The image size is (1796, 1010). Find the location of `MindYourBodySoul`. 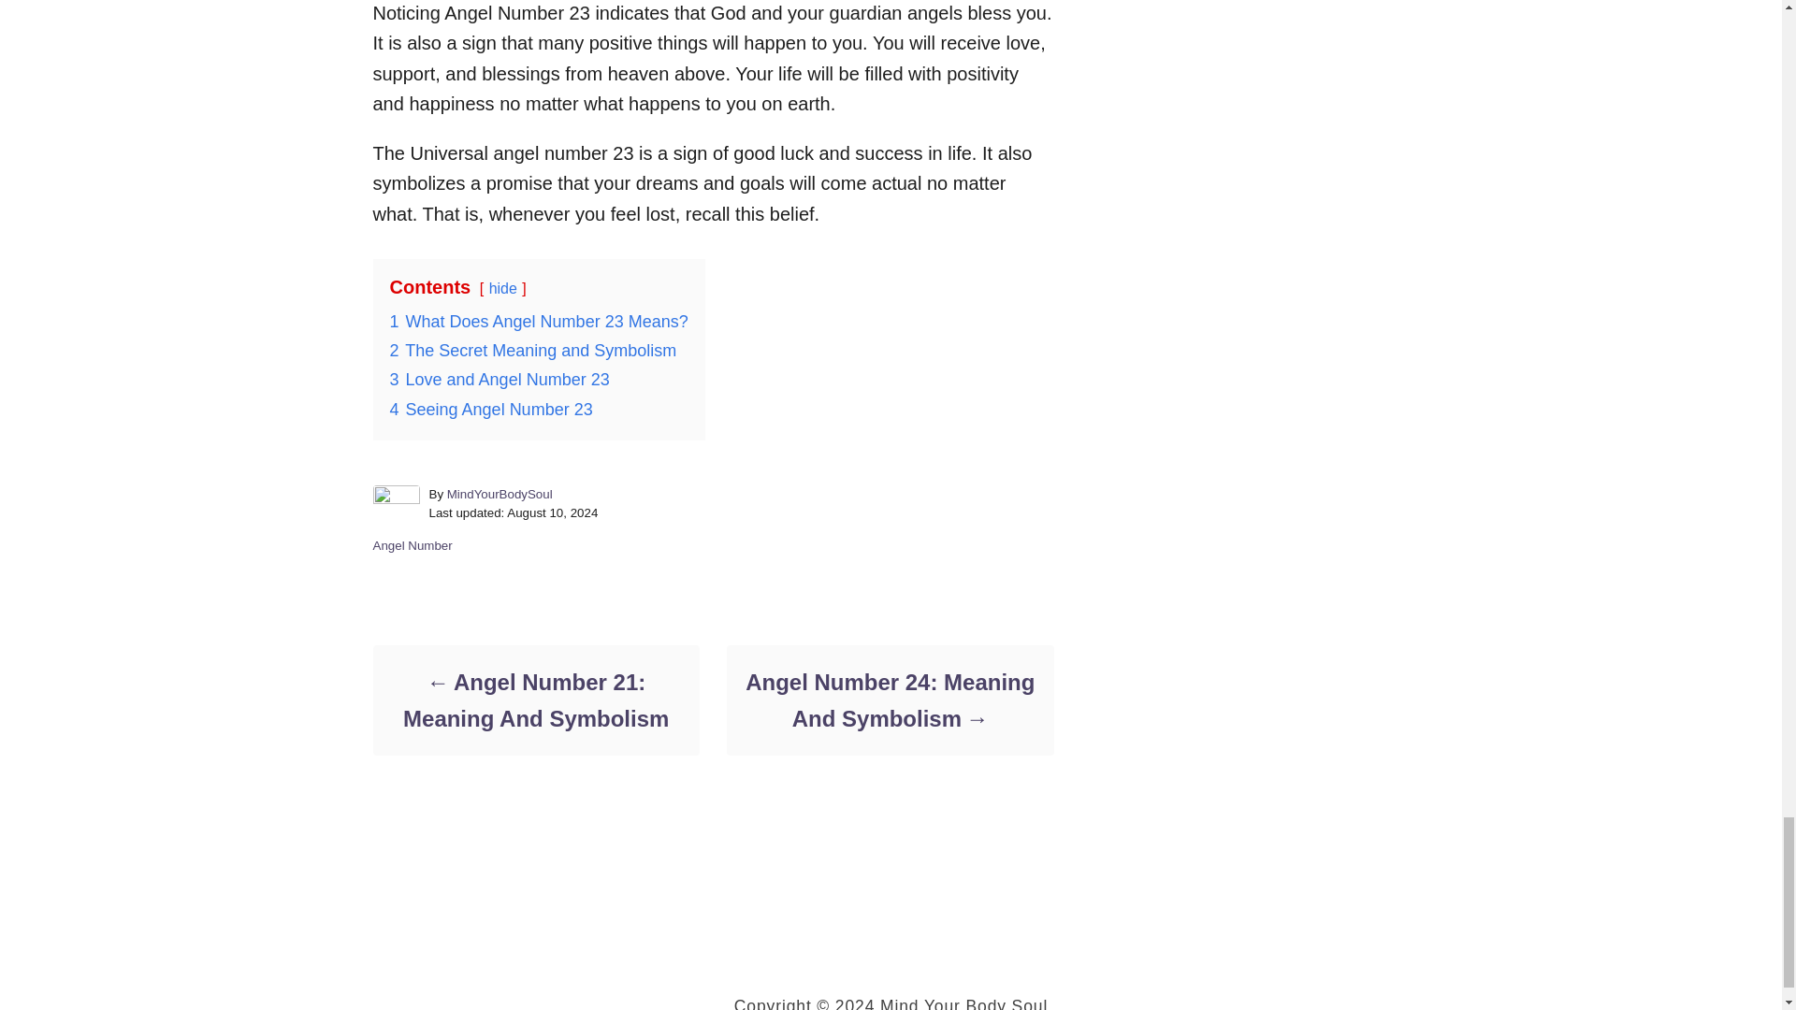

MindYourBodySoul is located at coordinates (500, 494).